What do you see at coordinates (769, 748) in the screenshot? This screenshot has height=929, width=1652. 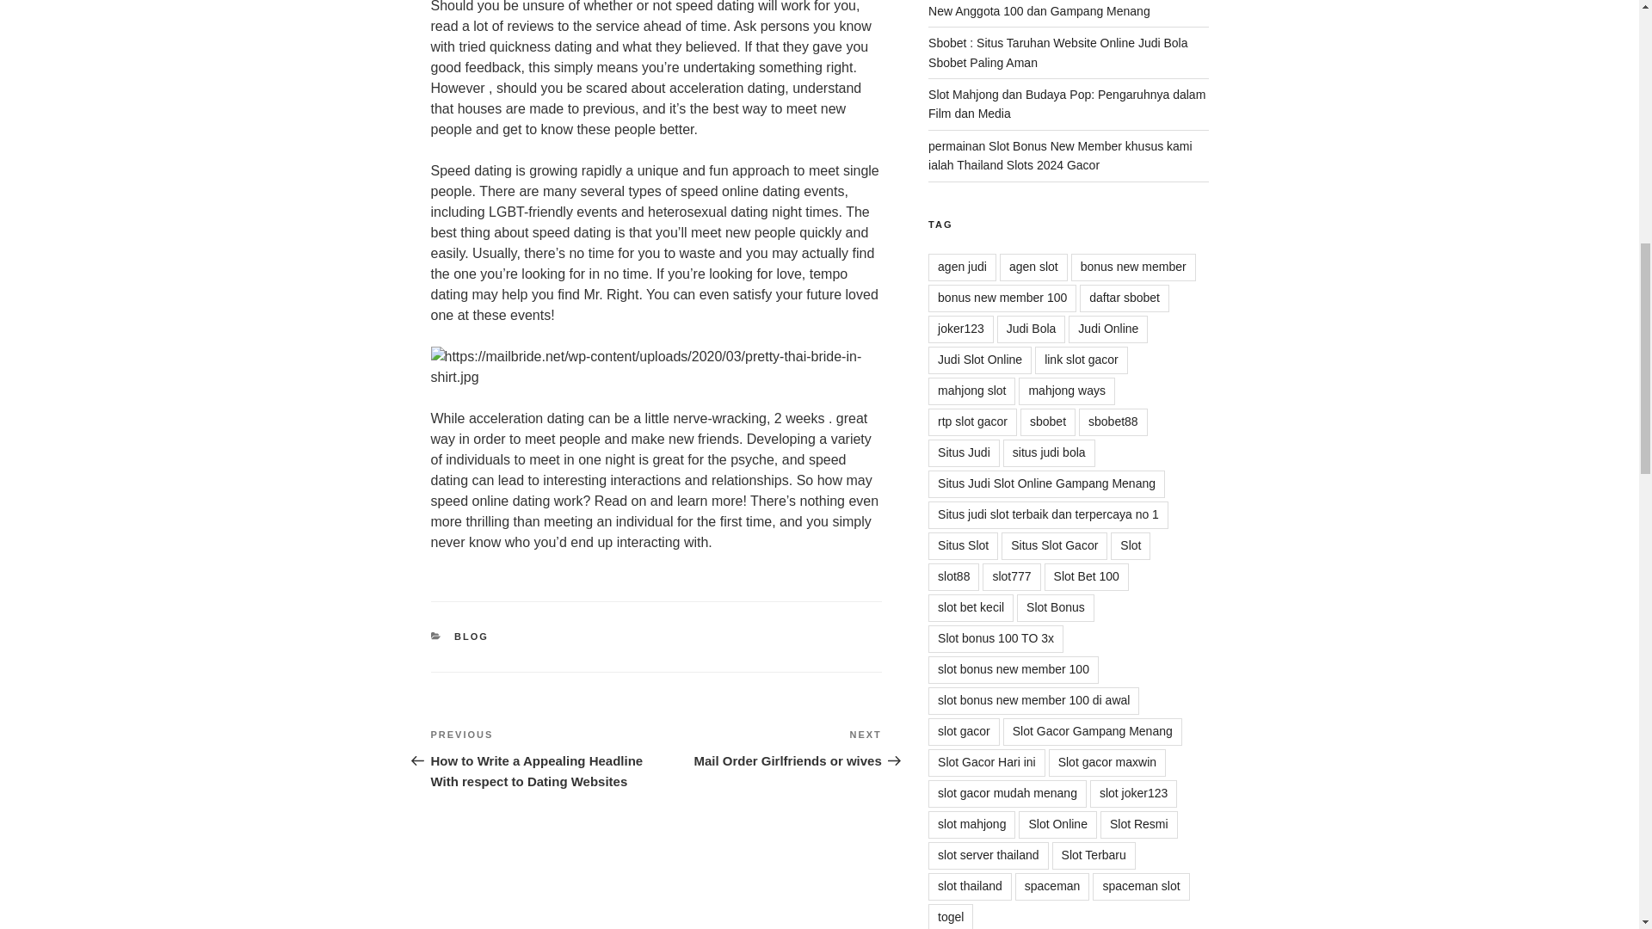 I see `bonus new member` at bounding box center [769, 748].